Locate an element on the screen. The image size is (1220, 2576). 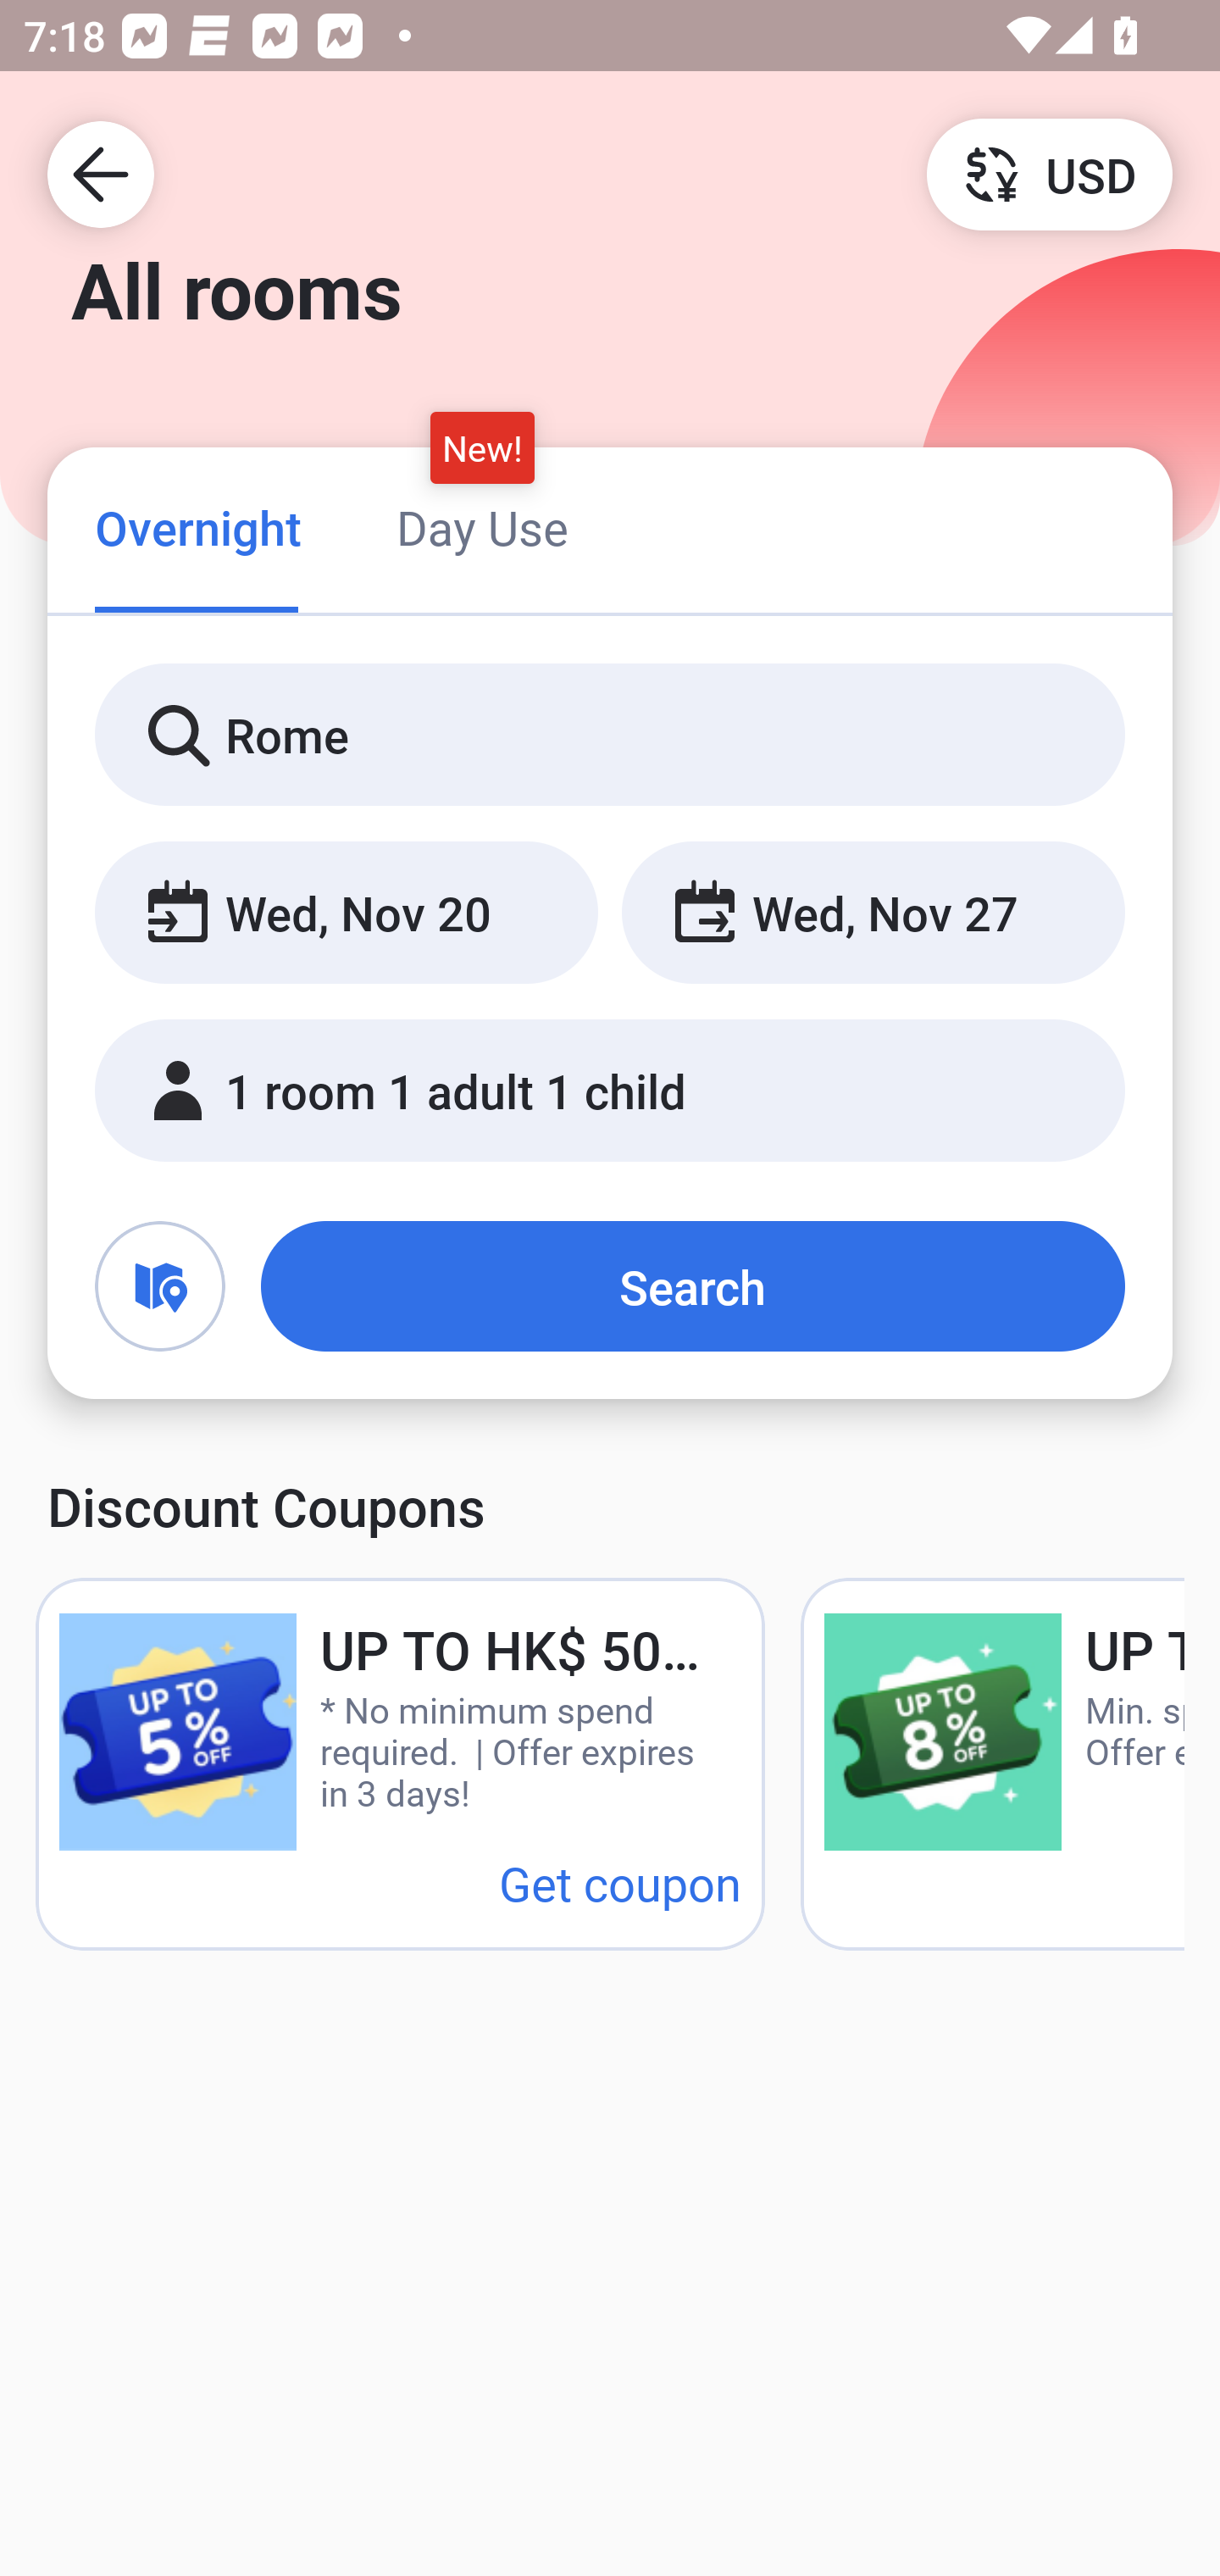
Get coupon is located at coordinates (620, 1883).